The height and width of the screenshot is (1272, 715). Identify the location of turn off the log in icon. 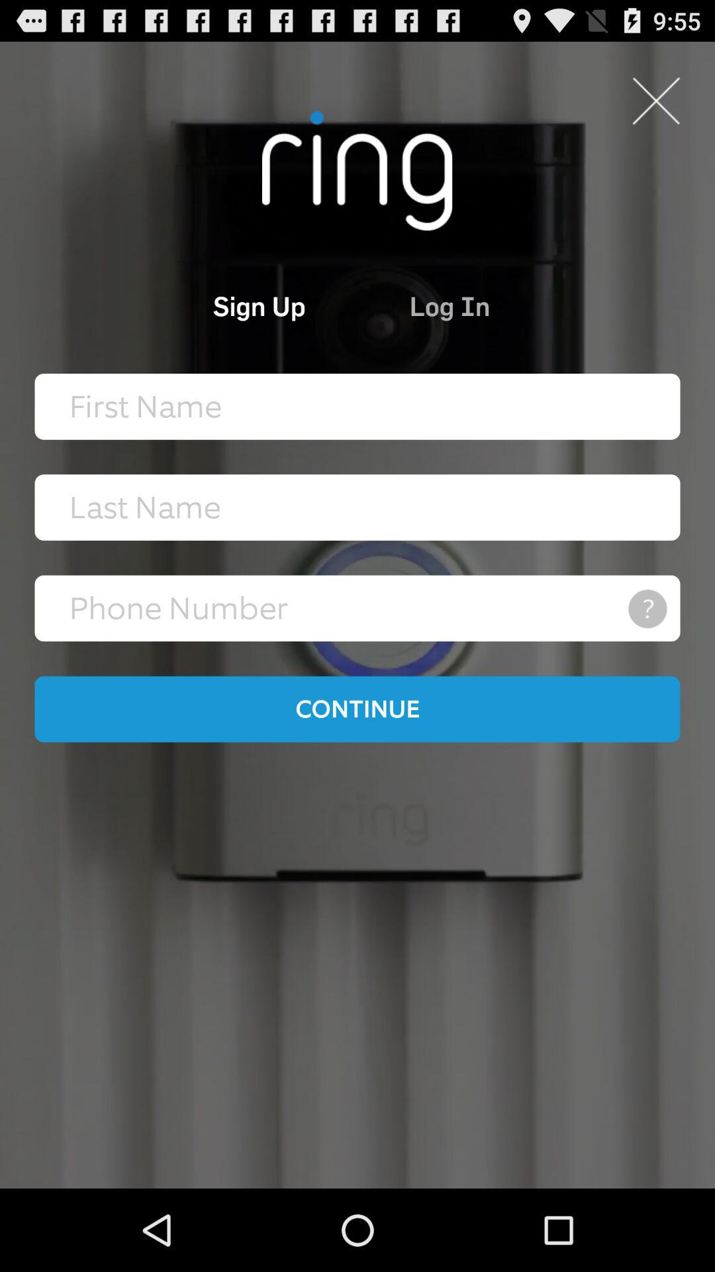
(510, 306).